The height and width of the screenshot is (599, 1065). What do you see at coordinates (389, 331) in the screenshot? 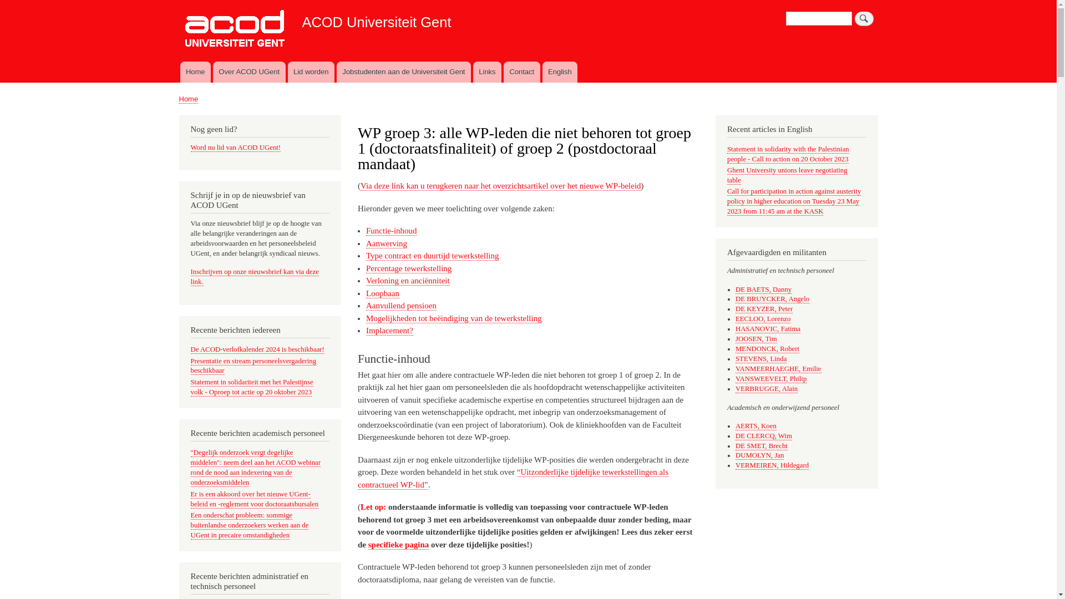
I see `Implacement?` at bounding box center [389, 331].